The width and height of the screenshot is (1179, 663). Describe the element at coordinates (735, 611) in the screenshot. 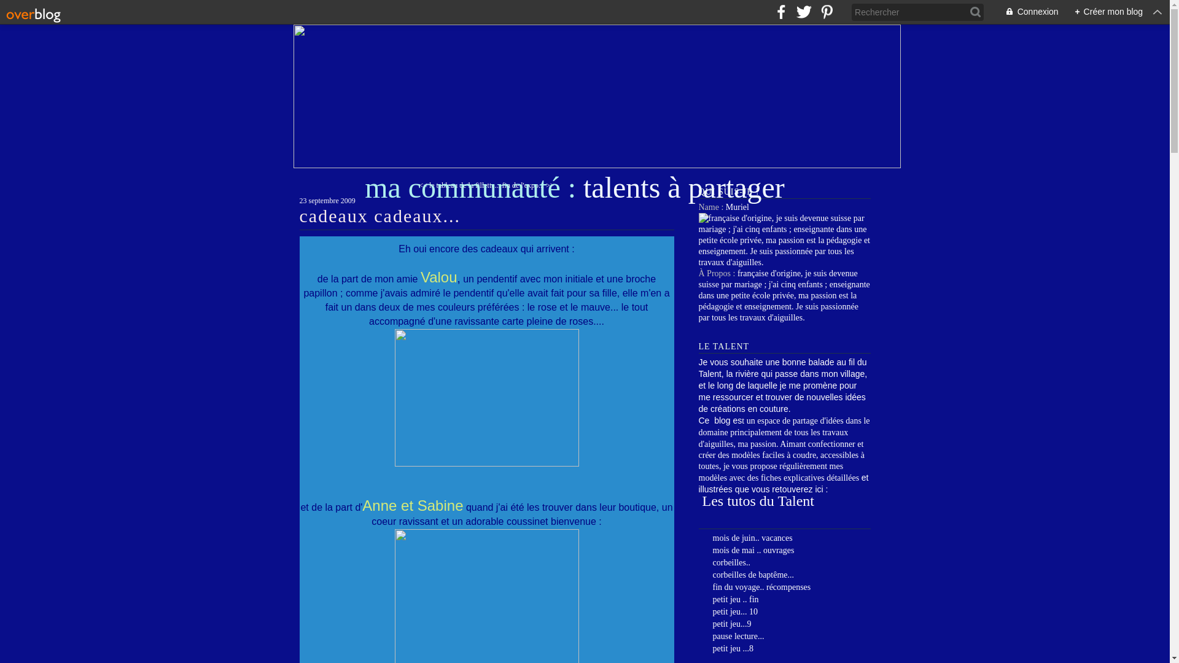

I see `petit jeu... 10` at that location.